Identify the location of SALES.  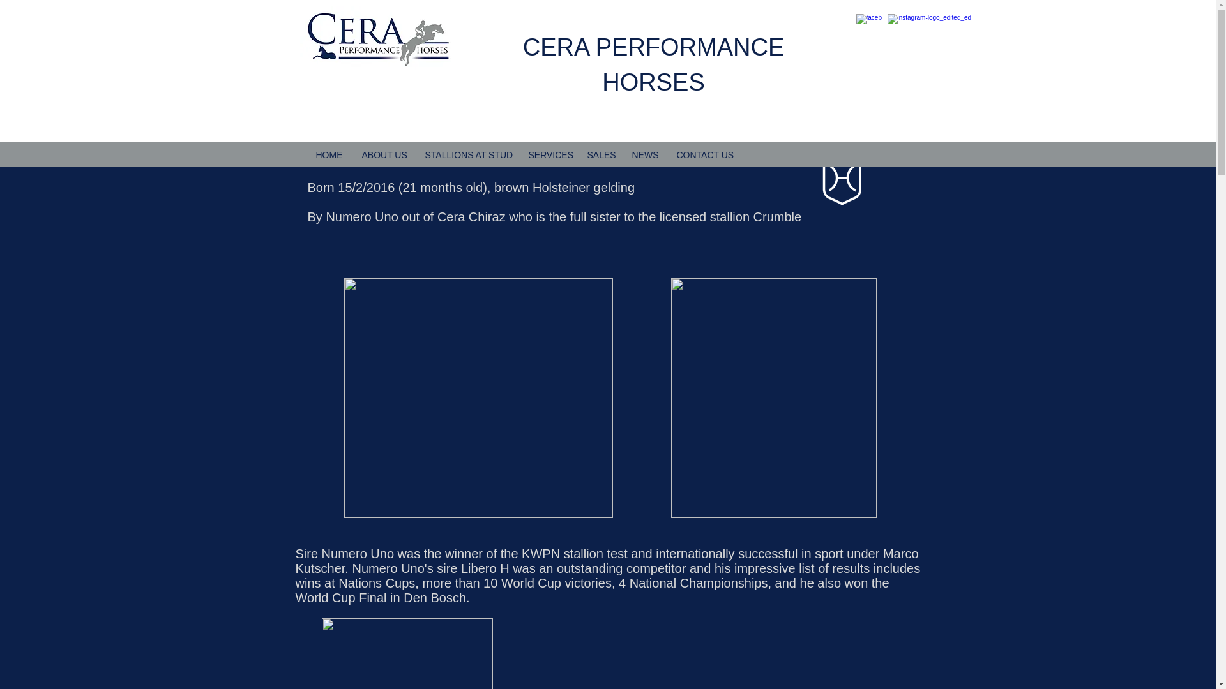
(599, 154).